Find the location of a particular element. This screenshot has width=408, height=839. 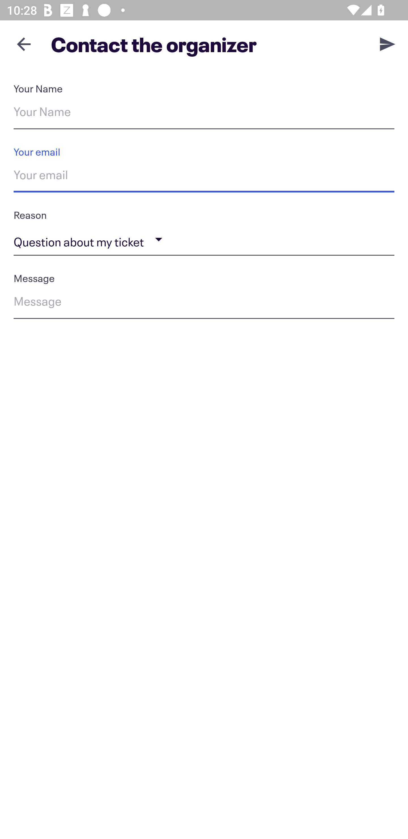

Your Name is located at coordinates (204, 113).